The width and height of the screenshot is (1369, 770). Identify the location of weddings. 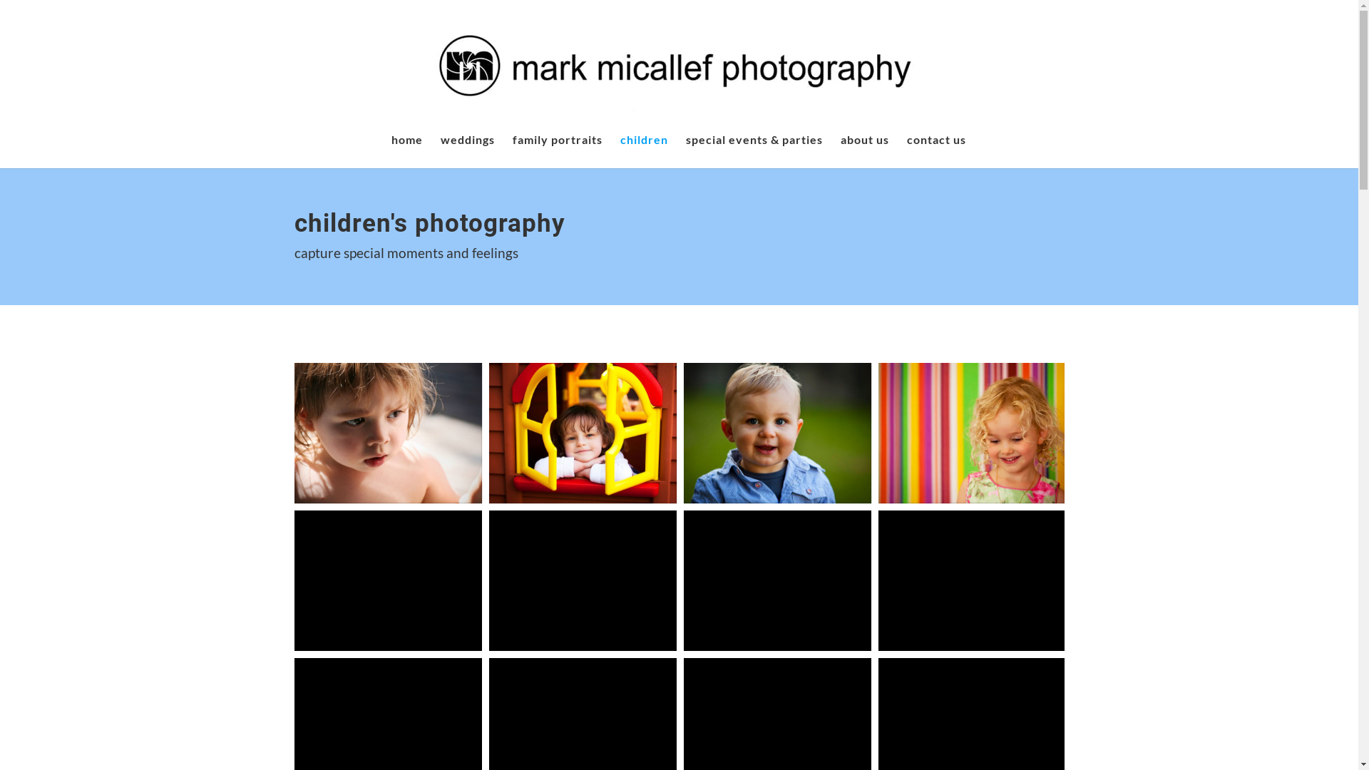
(468, 151).